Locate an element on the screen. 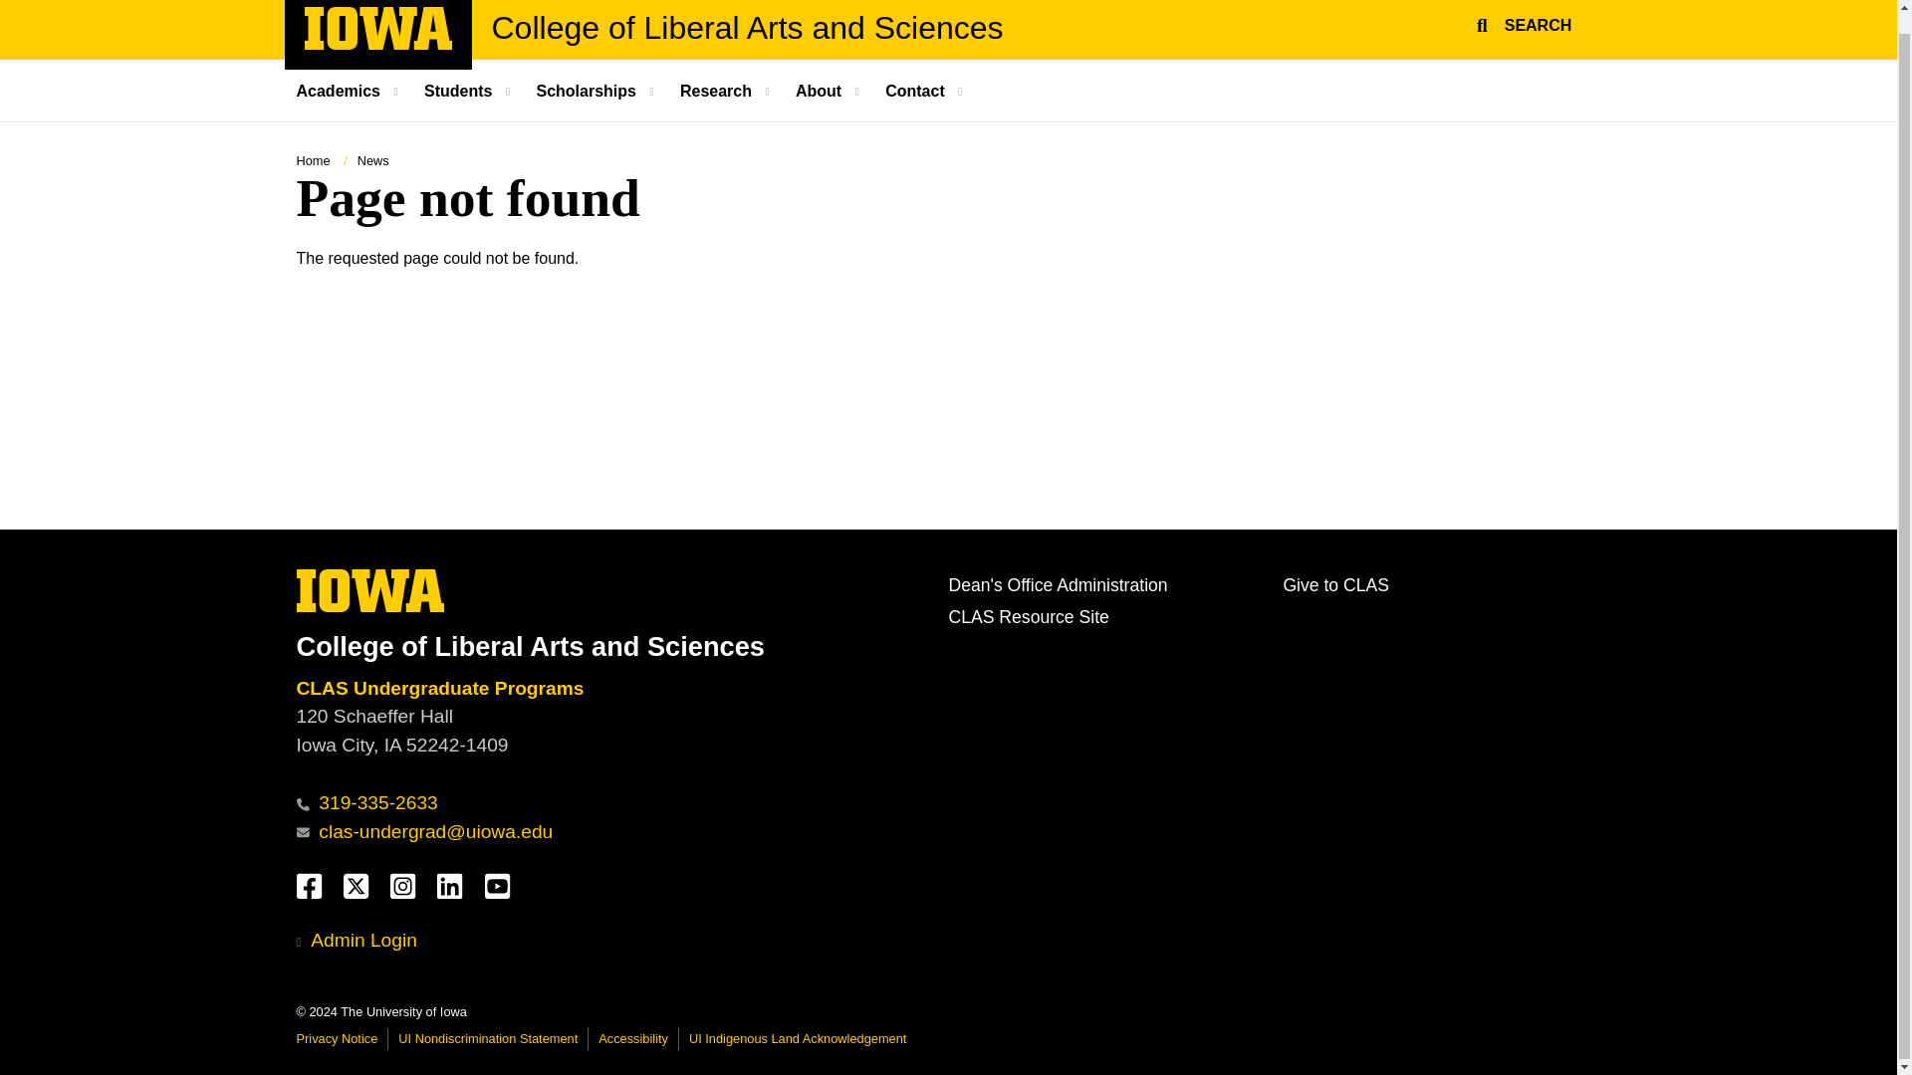 The height and width of the screenshot is (1075, 1912). Contact CLAS Dean's Office is located at coordinates (1058, 585).